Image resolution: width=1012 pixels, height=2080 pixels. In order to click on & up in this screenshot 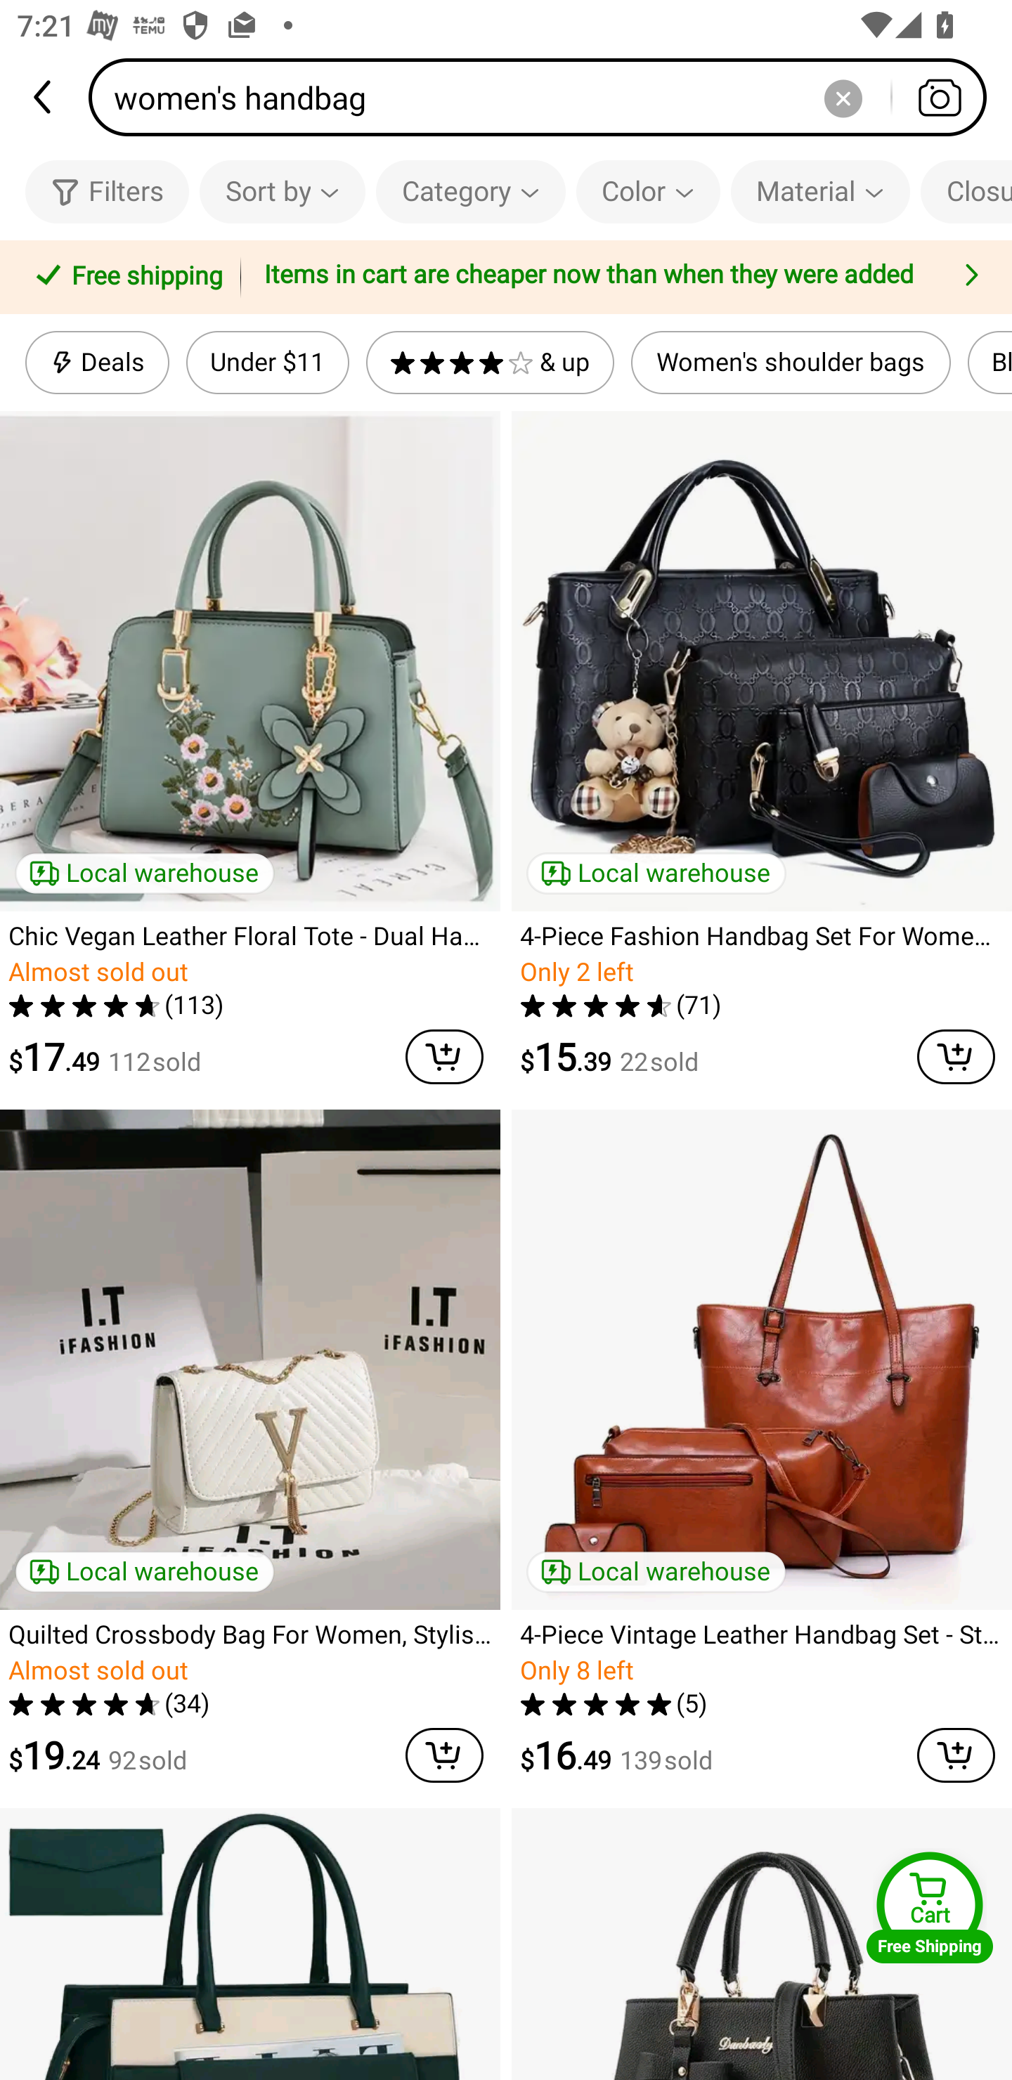, I will do `click(491, 363)`.